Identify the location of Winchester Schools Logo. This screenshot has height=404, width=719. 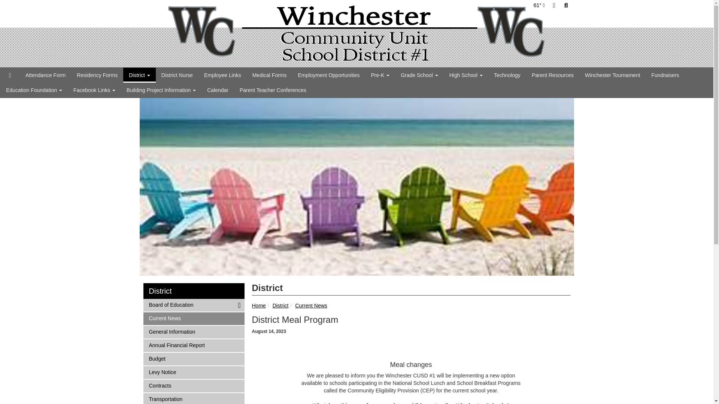
(357, 34).